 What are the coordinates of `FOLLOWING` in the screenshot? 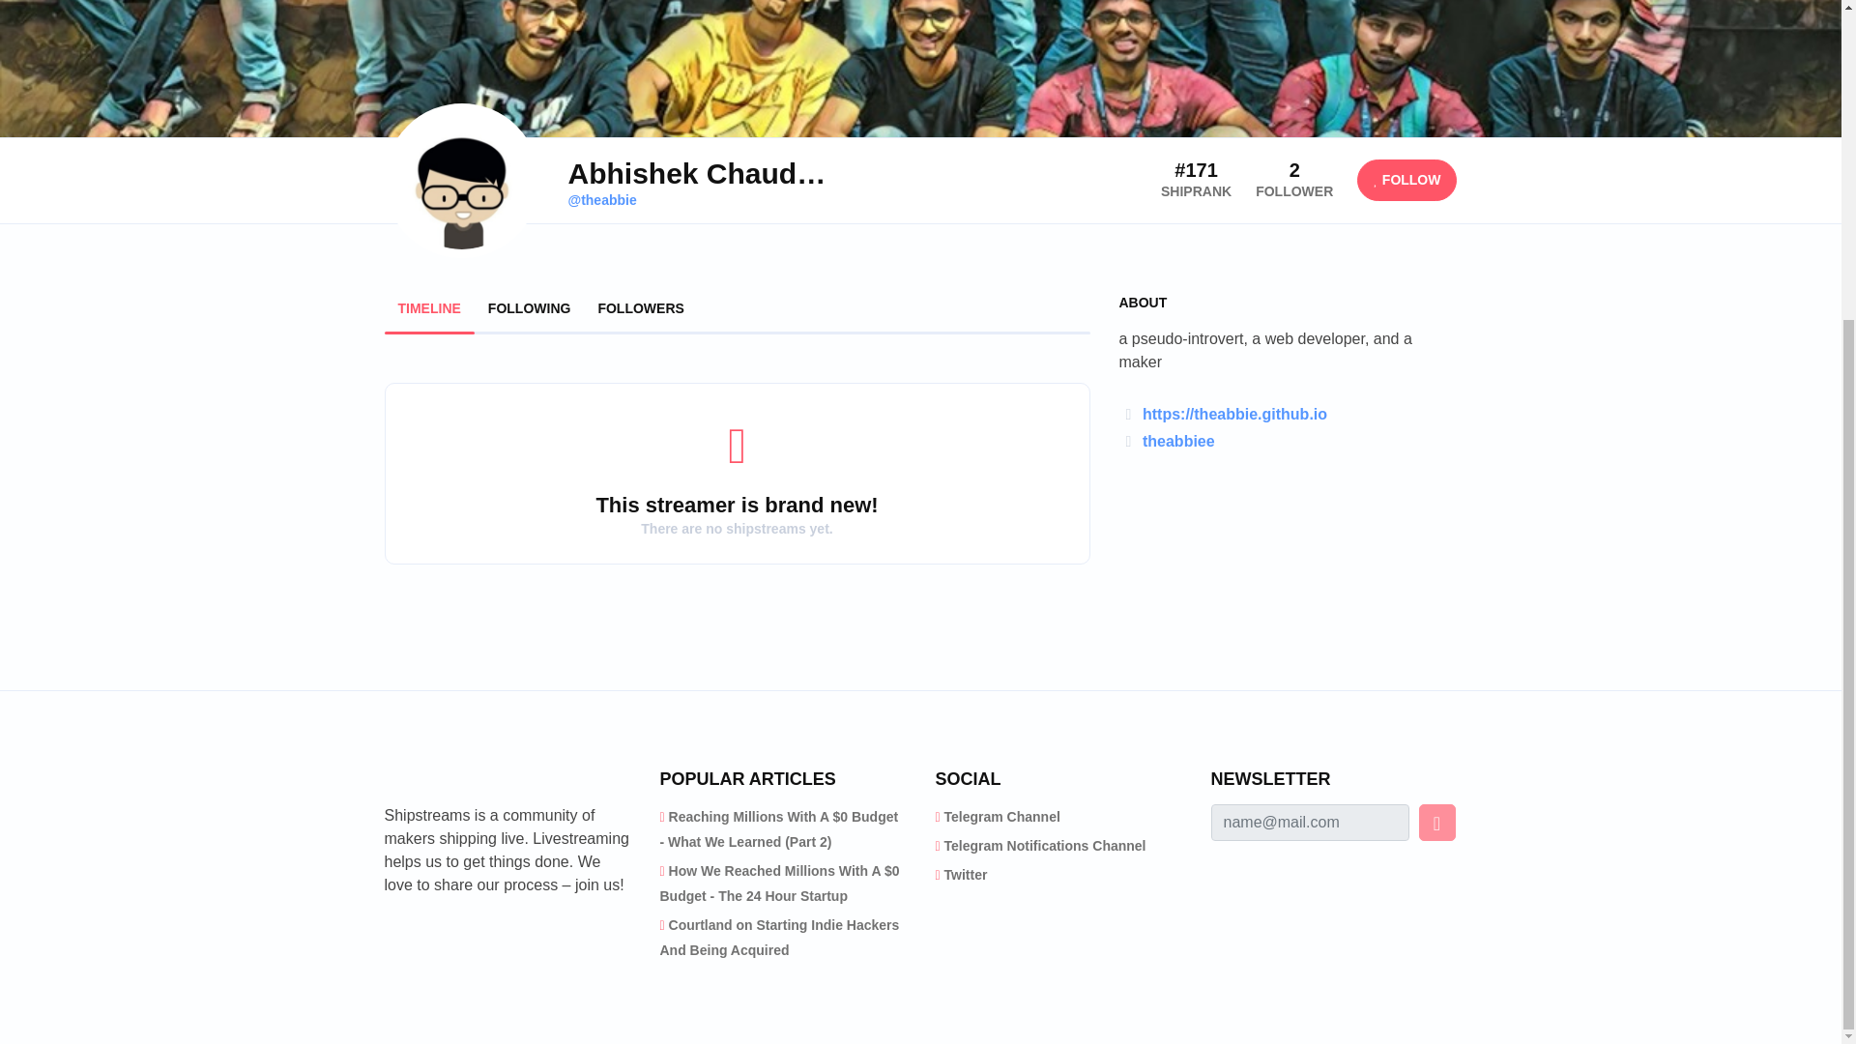 It's located at (530, 308).